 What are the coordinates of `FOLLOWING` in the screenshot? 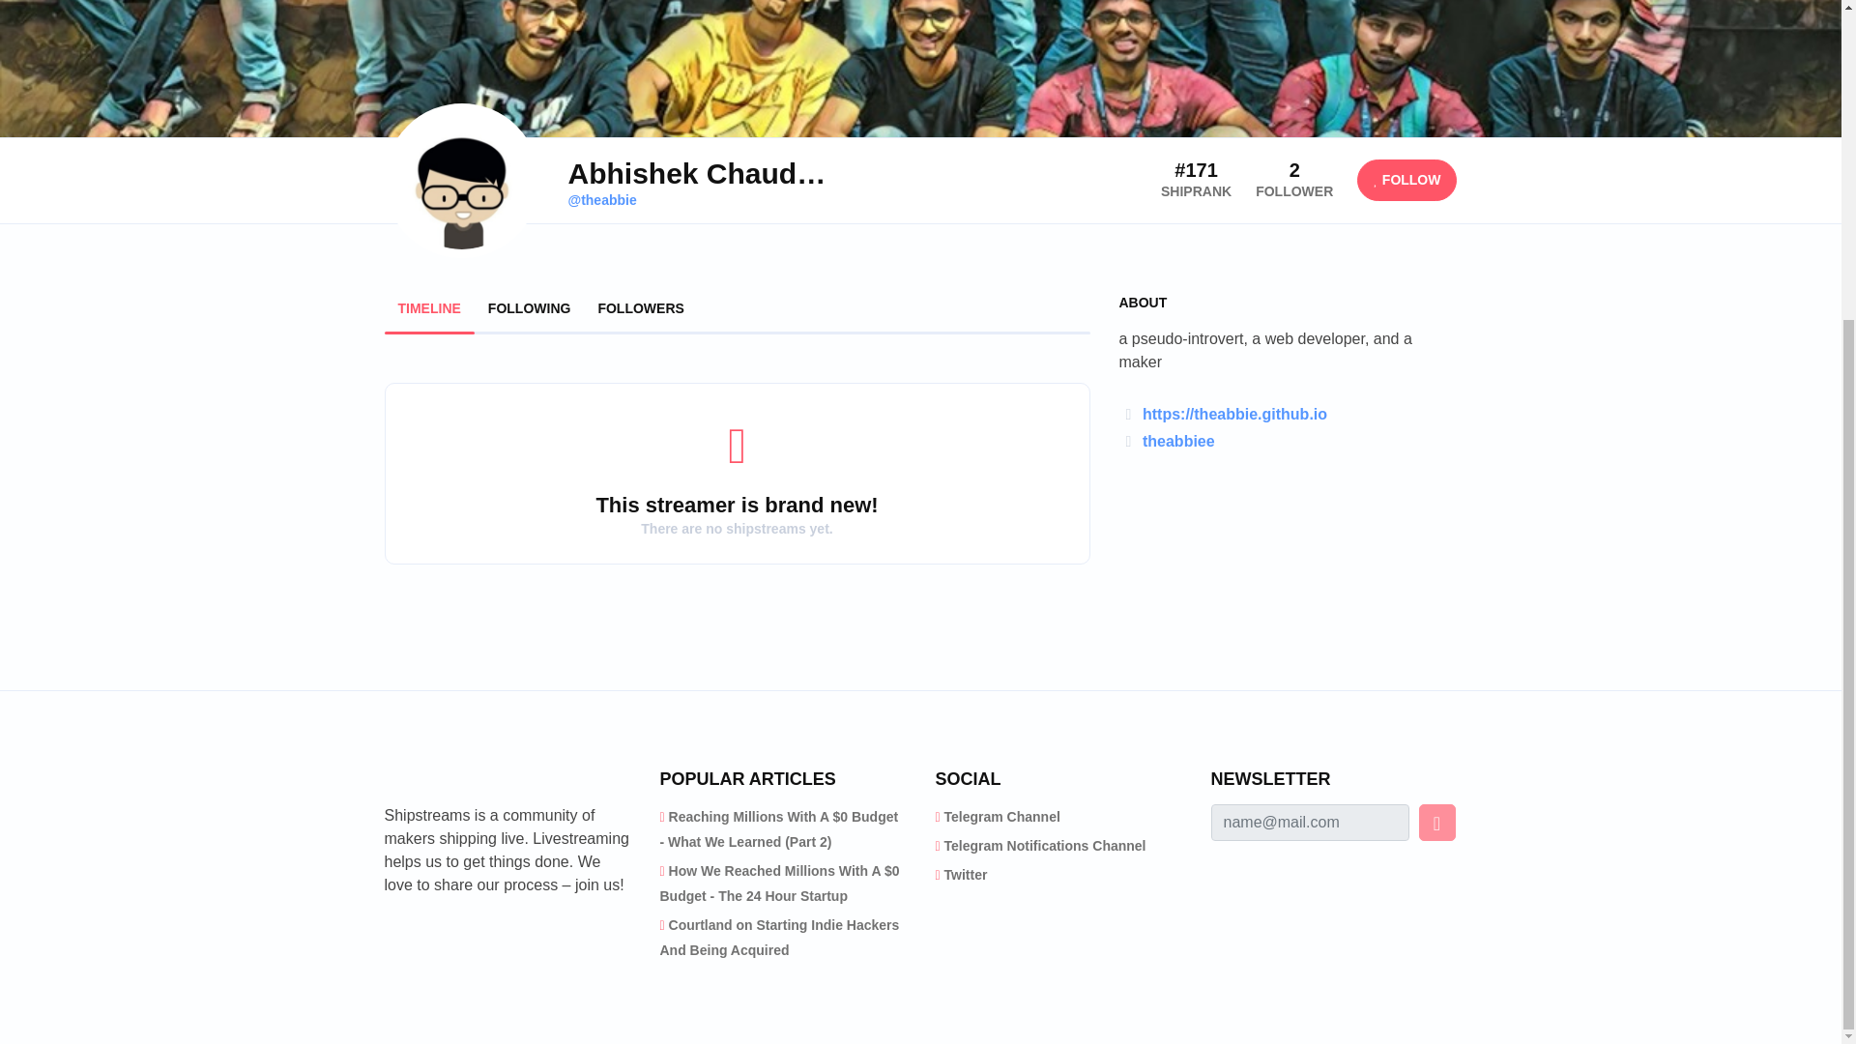 It's located at (530, 308).